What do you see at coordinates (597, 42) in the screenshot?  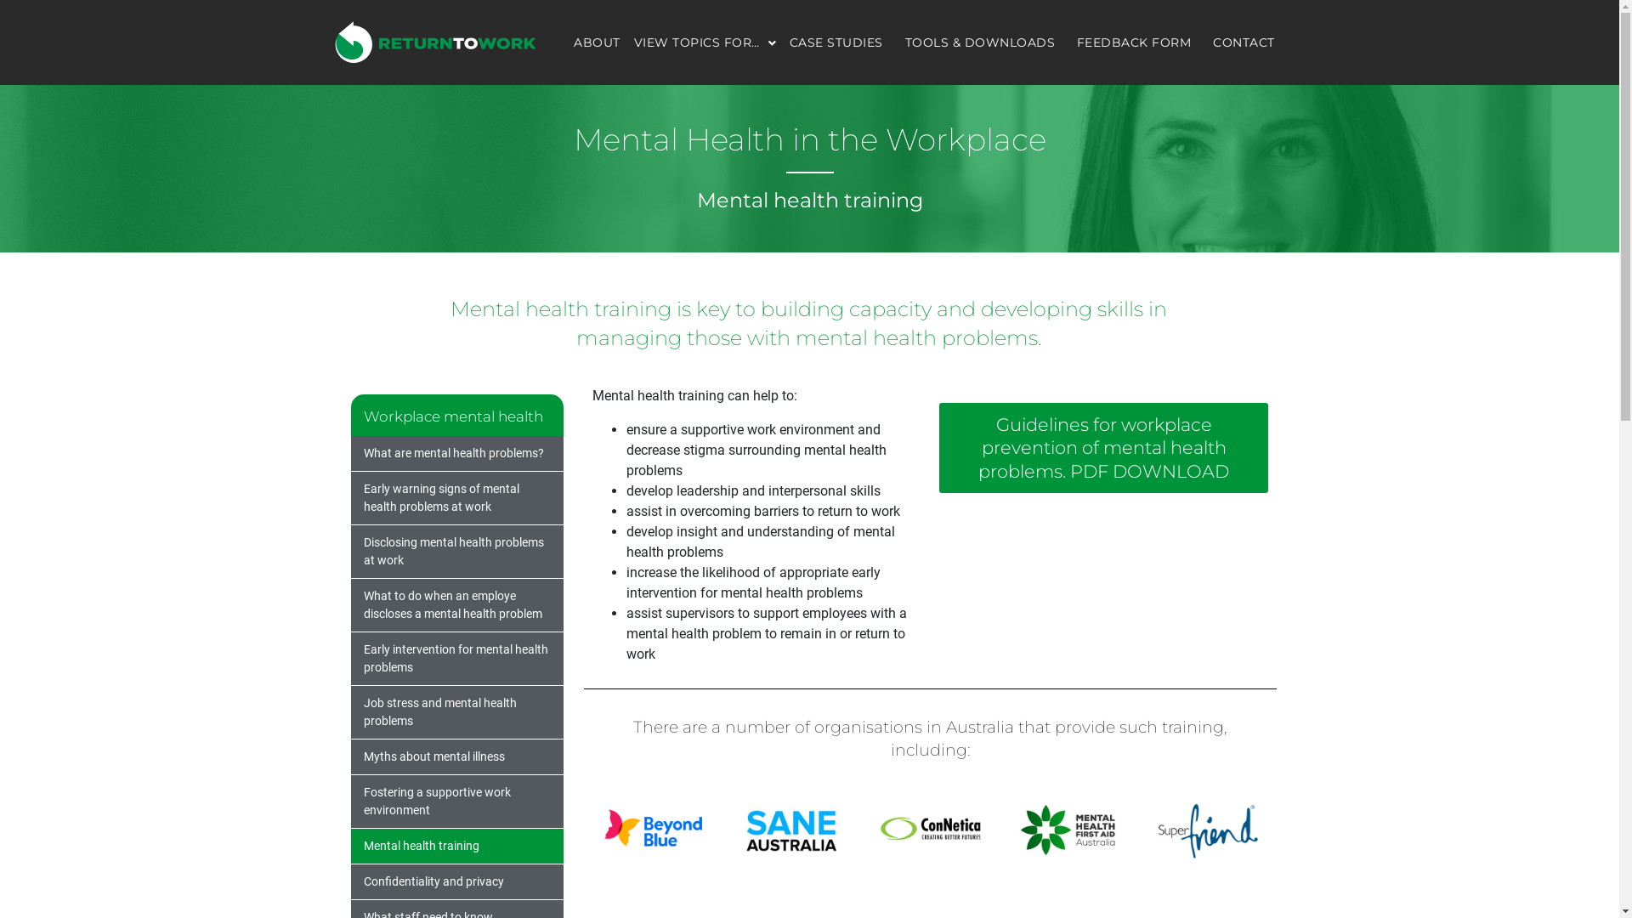 I see `ABOUT` at bounding box center [597, 42].